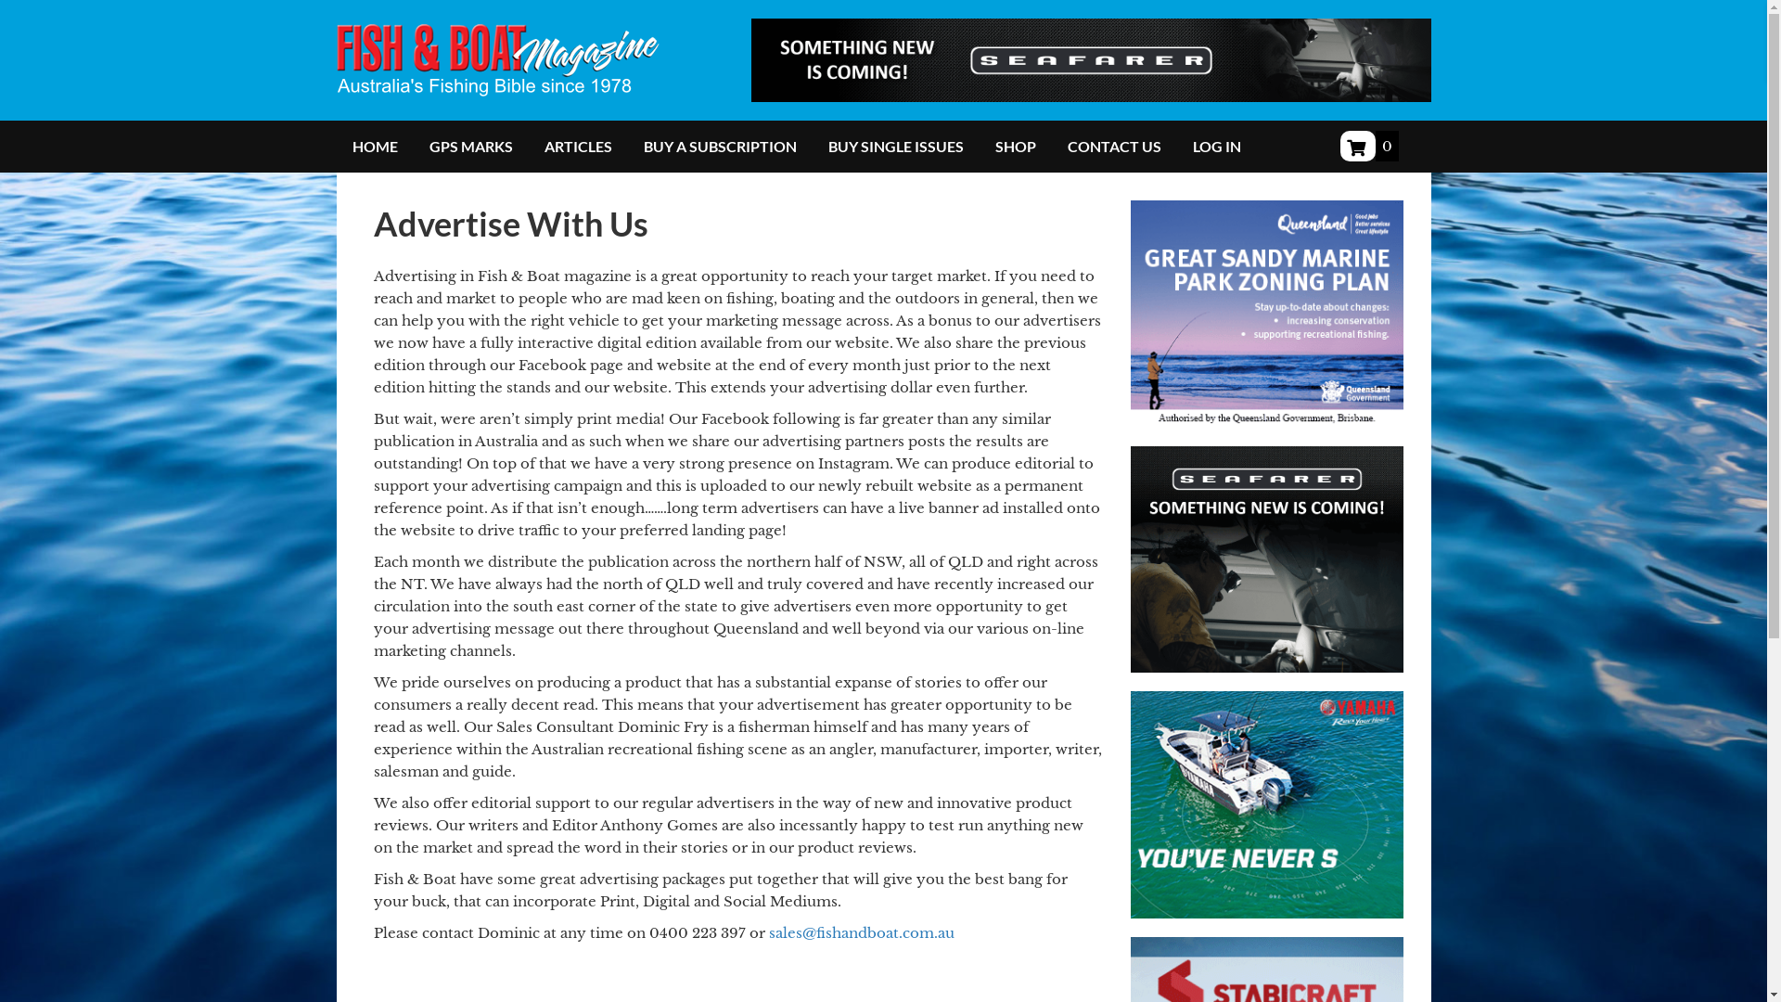 The width and height of the screenshot is (1781, 1002). Describe the element at coordinates (720, 147) in the screenshot. I see `BUY A SUBSCRIPTION` at that location.